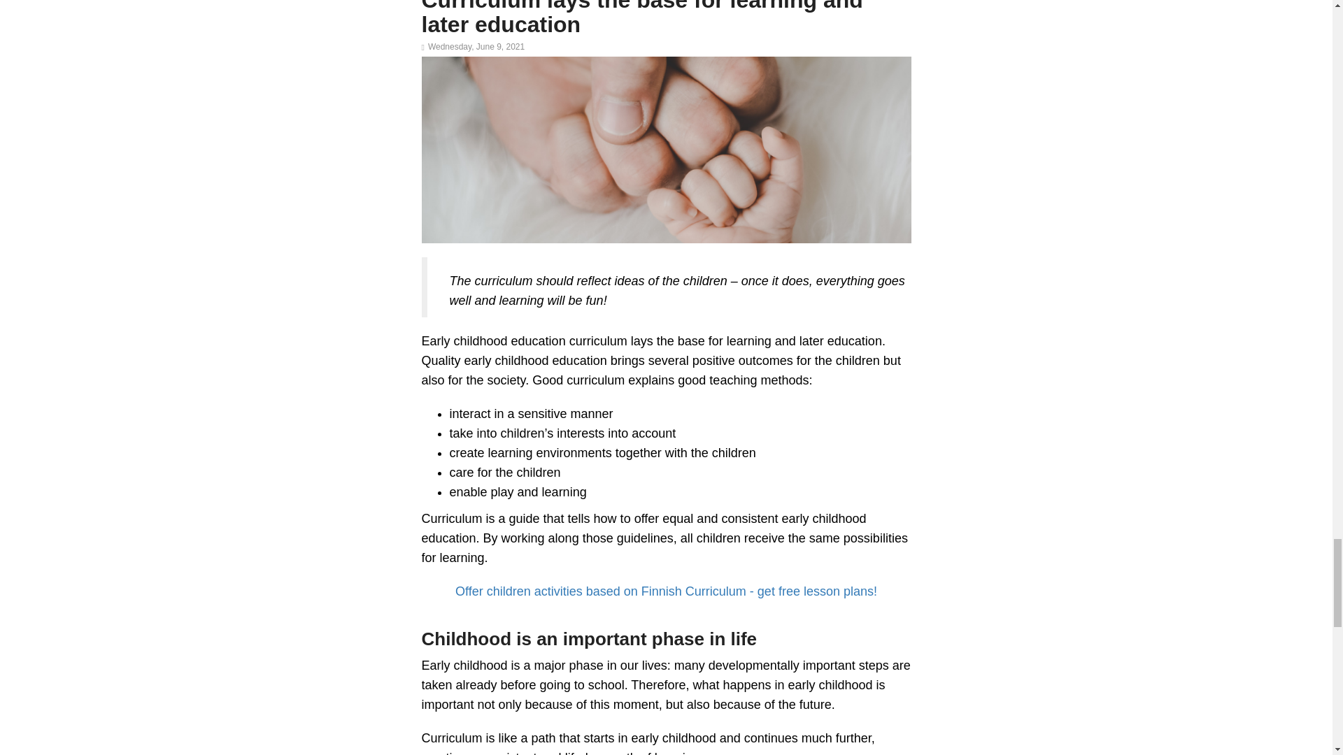 The height and width of the screenshot is (755, 1343). I want to click on Curriculum lays the base for learning and later education, so click(641, 18).